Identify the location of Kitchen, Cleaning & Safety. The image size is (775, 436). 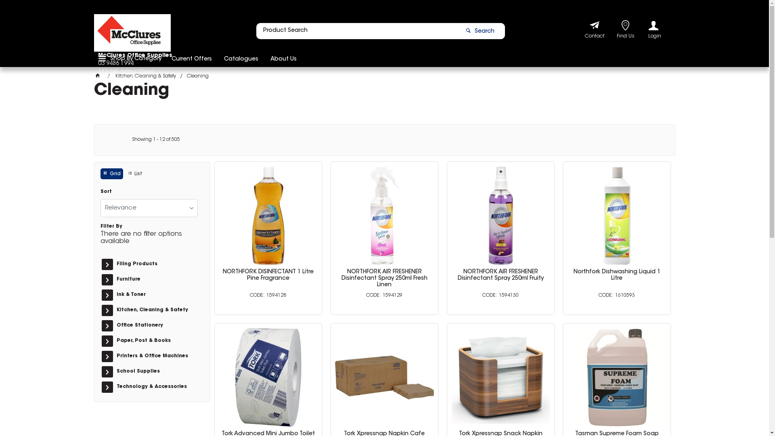
(146, 76).